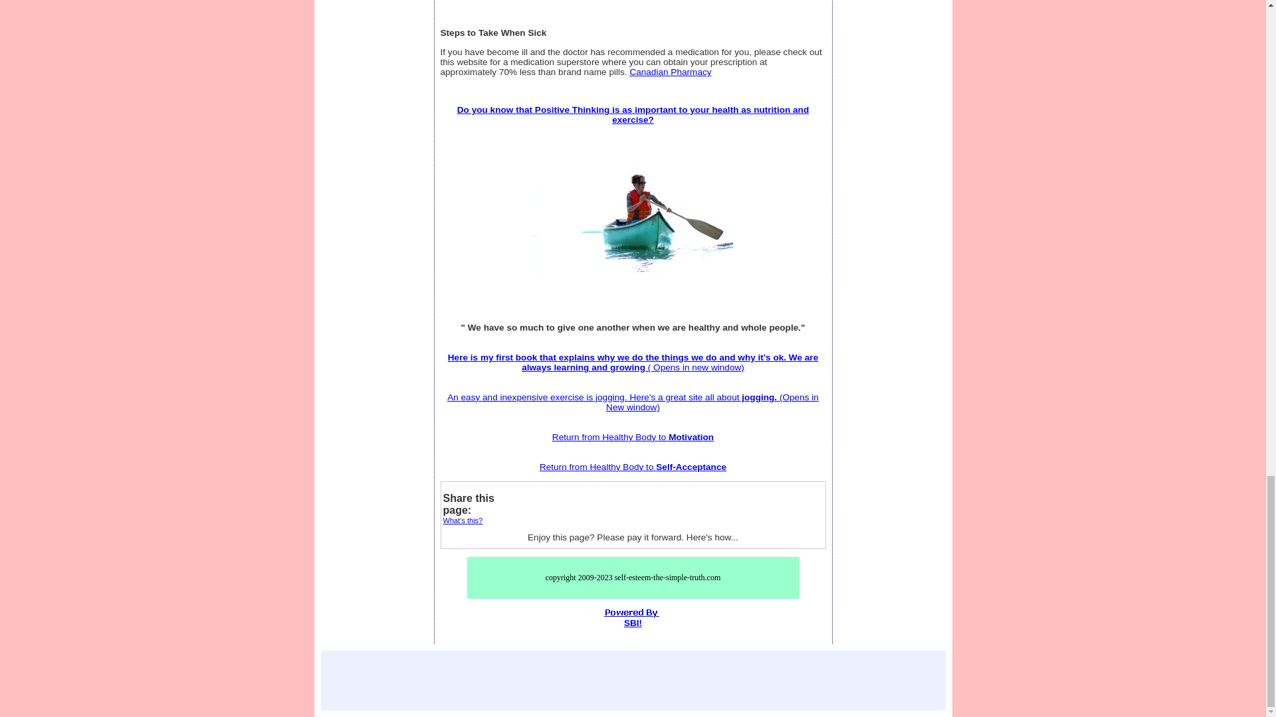 The image size is (1276, 717). I want to click on Canadian Pharmacy, so click(670, 72).